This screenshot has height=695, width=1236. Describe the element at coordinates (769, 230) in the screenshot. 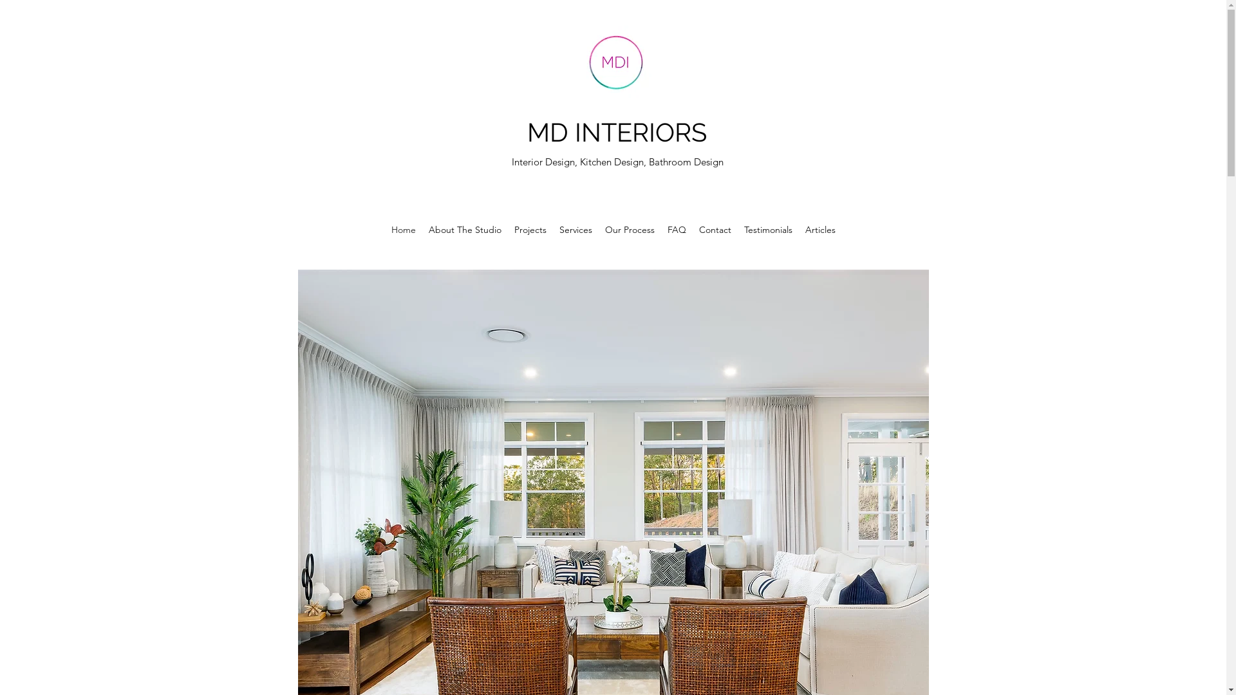

I see `Testimonials` at that location.